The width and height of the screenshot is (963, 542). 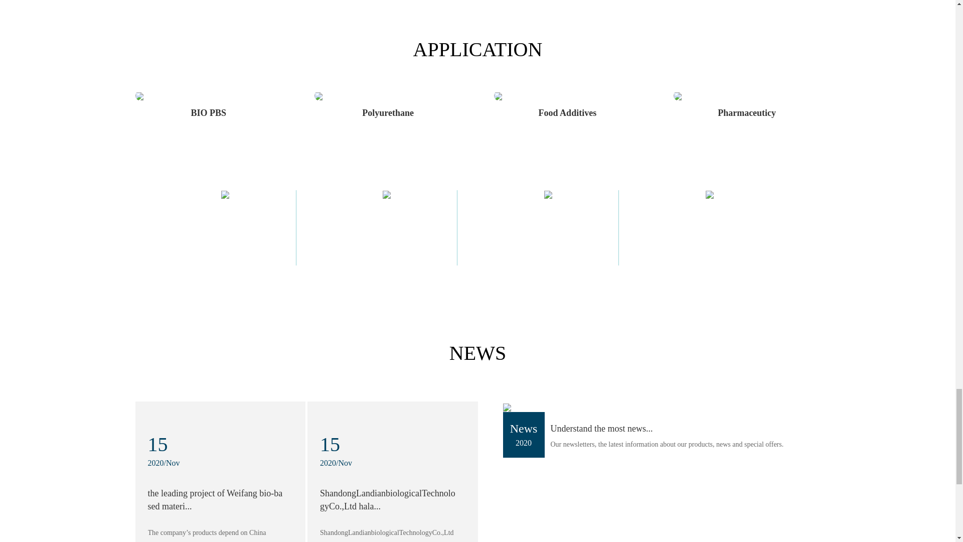 I want to click on Understand the most news..., so click(x=602, y=429).